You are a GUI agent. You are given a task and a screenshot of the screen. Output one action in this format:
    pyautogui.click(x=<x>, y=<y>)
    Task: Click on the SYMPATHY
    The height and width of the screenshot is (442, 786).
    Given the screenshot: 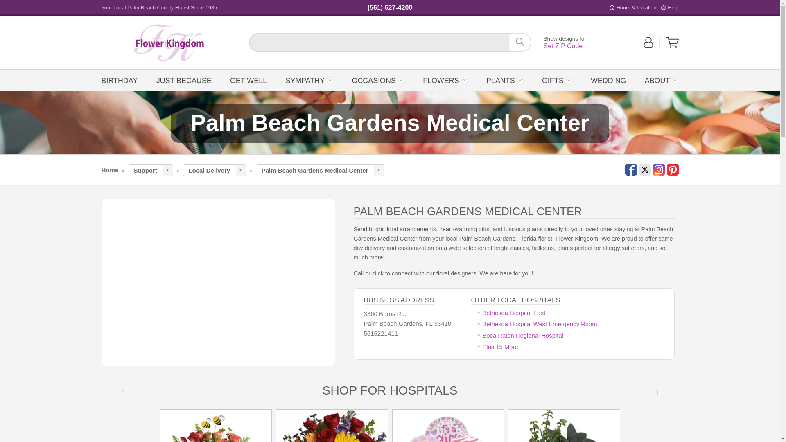 What is the action you would take?
    pyautogui.click(x=309, y=80)
    